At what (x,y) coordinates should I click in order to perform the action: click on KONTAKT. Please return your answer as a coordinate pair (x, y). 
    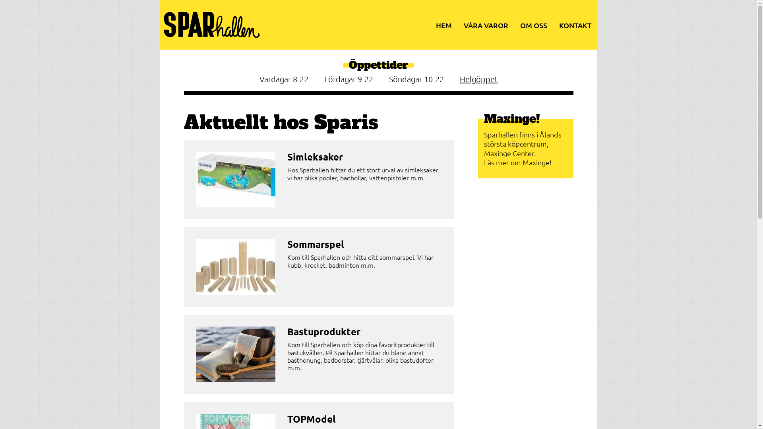
    Looking at the image, I should click on (575, 25).